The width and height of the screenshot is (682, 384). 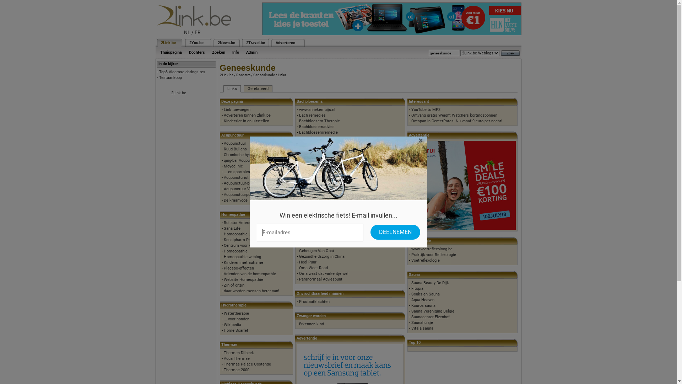 I want to click on Aqua Thermae, so click(x=237, y=358).